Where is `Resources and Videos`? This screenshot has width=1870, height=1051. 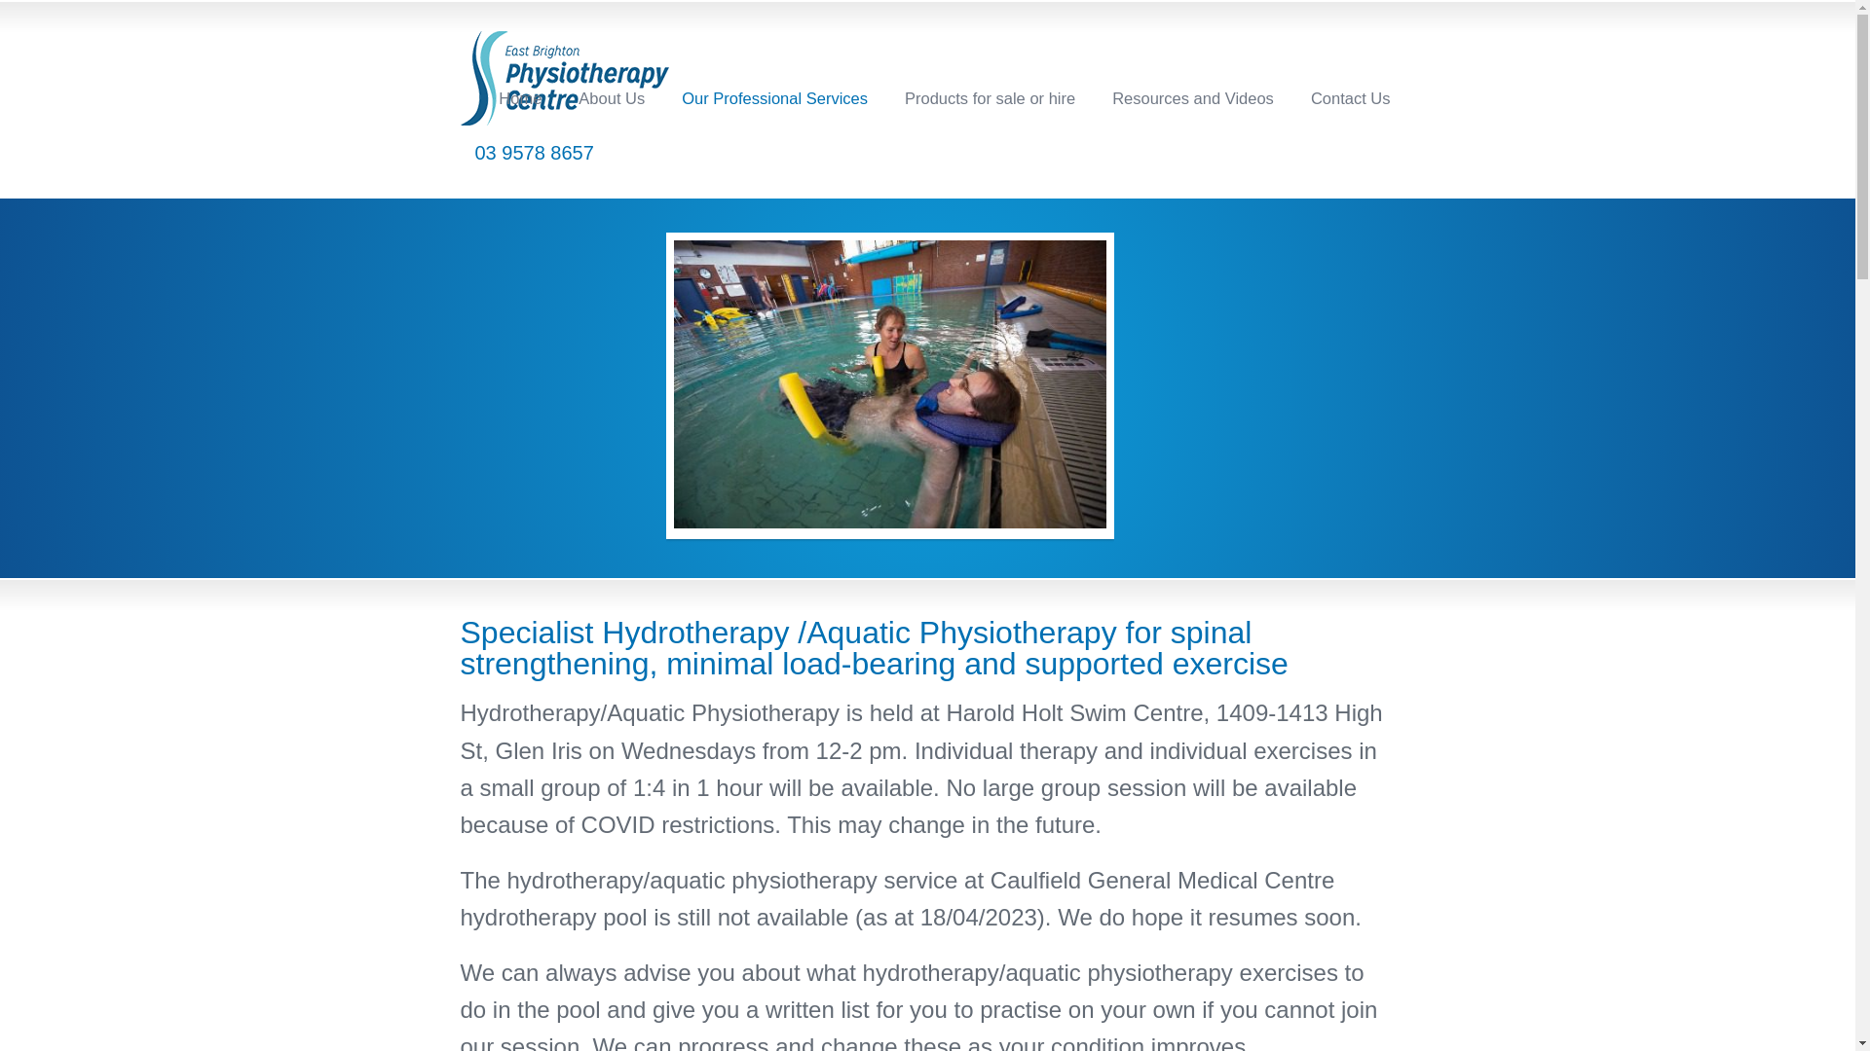
Resources and Videos is located at coordinates (1193, 97).